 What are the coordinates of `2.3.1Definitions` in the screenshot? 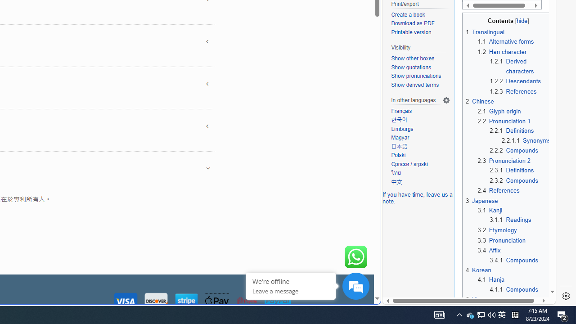 It's located at (520, 170).